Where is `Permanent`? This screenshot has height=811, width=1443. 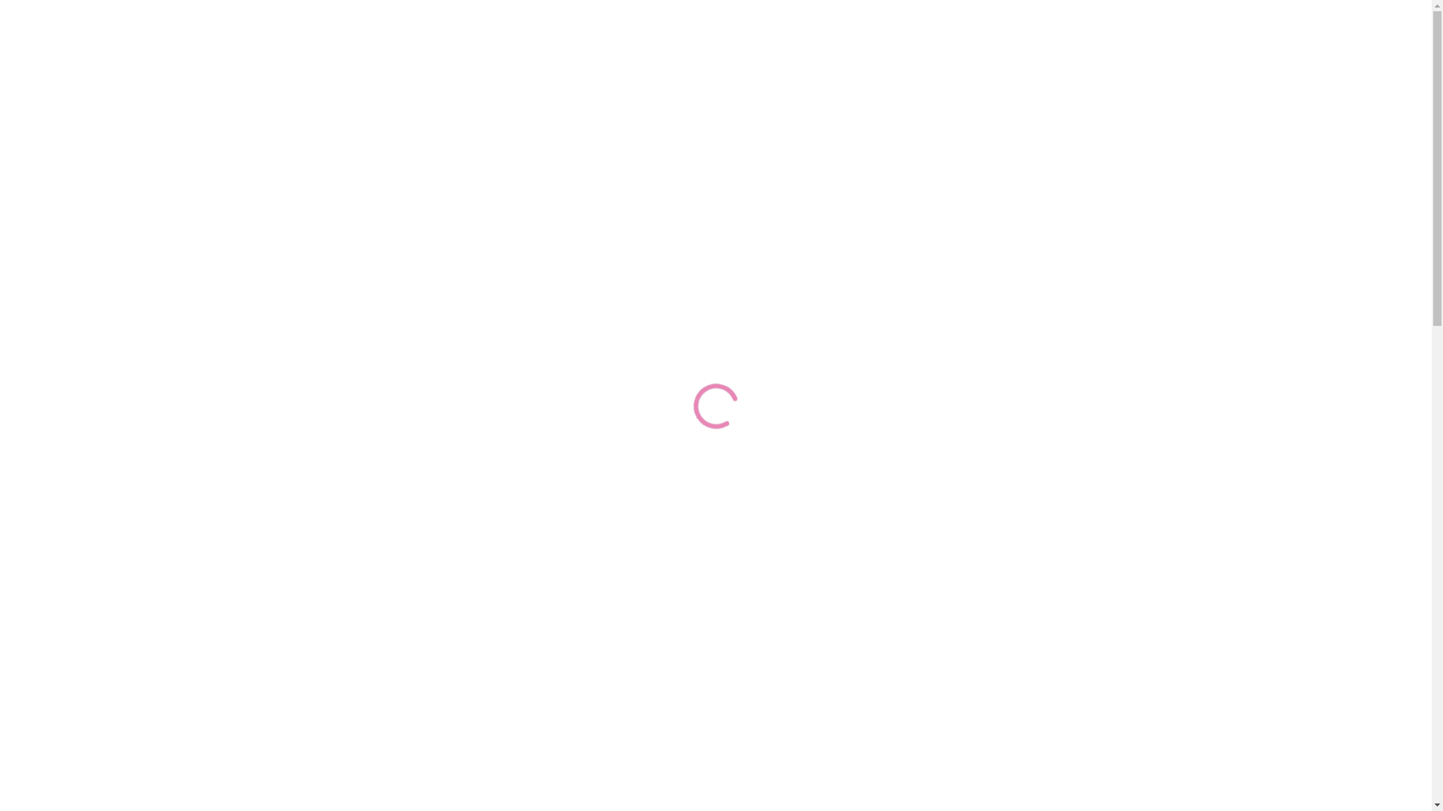 Permanent is located at coordinates (728, 140).